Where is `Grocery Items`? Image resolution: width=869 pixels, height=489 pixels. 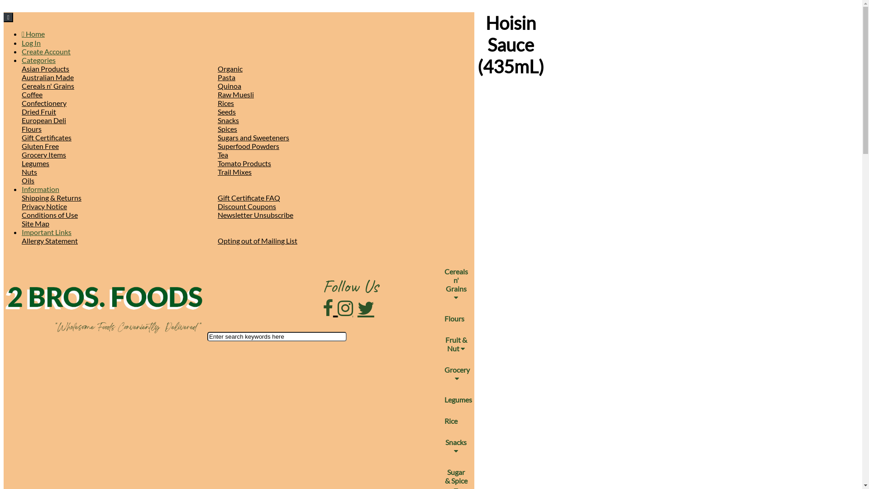 Grocery Items is located at coordinates (44, 155).